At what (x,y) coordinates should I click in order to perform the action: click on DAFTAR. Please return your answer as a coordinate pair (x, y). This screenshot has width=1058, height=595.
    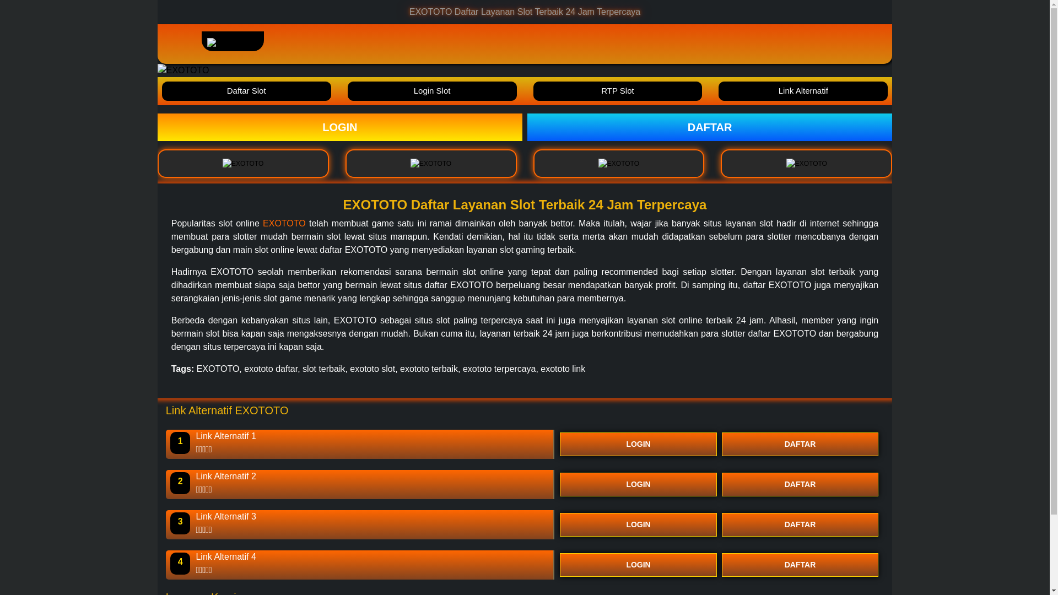
    Looking at the image, I should click on (709, 127).